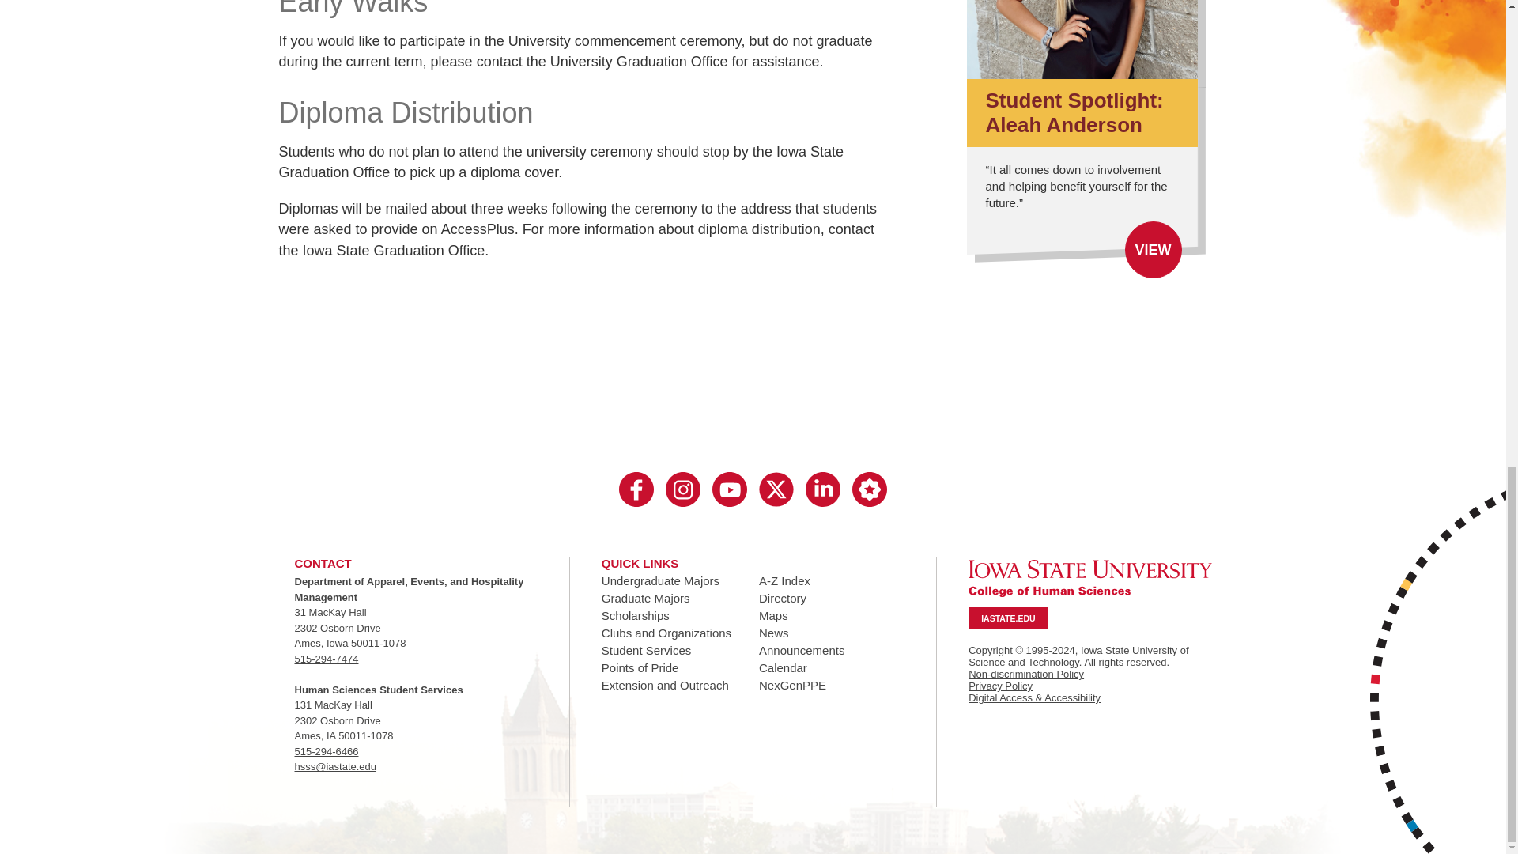 This screenshot has height=854, width=1518. Describe the element at coordinates (1089, 577) in the screenshot. I see `Click to go to www.iastate.edu` at that location.